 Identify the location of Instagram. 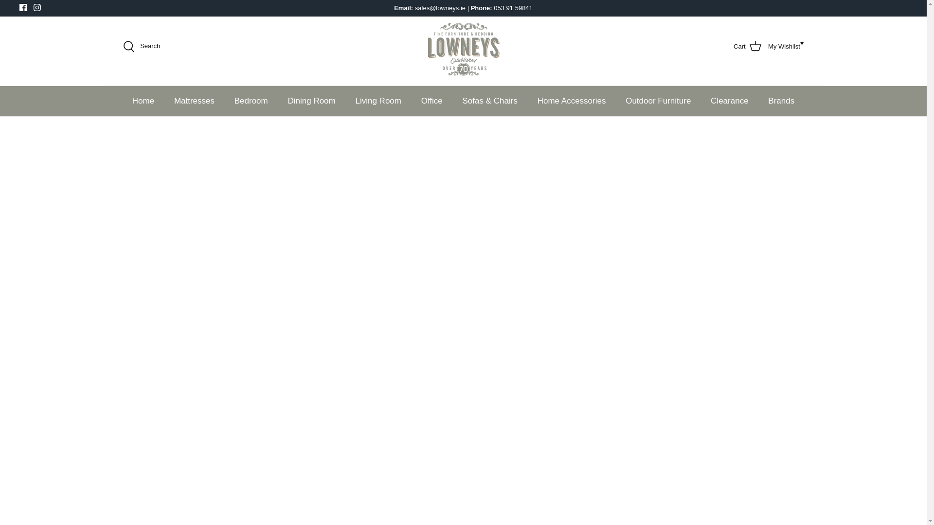
(194, 101).